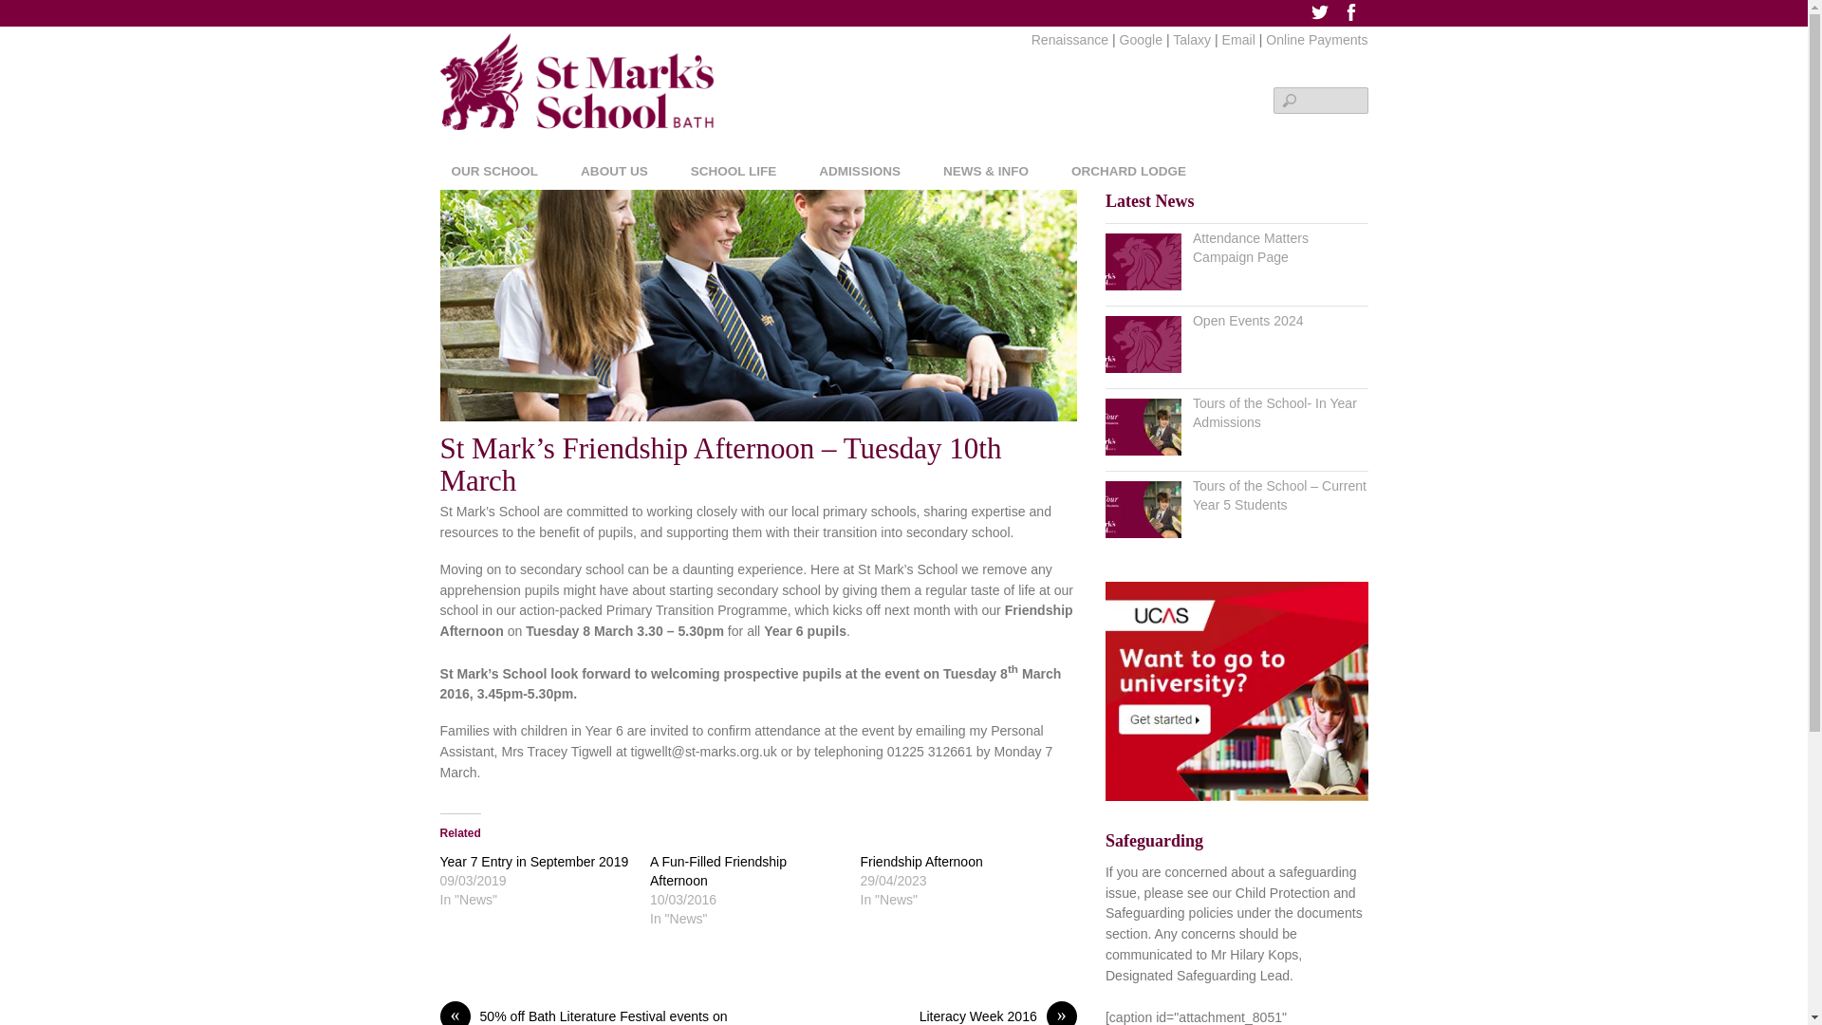 The image size is (1822, 1025). What do you see at coordinates (621, 175) in the screenshot?
I see `ABOUT US` at bounding box center [621, 175].